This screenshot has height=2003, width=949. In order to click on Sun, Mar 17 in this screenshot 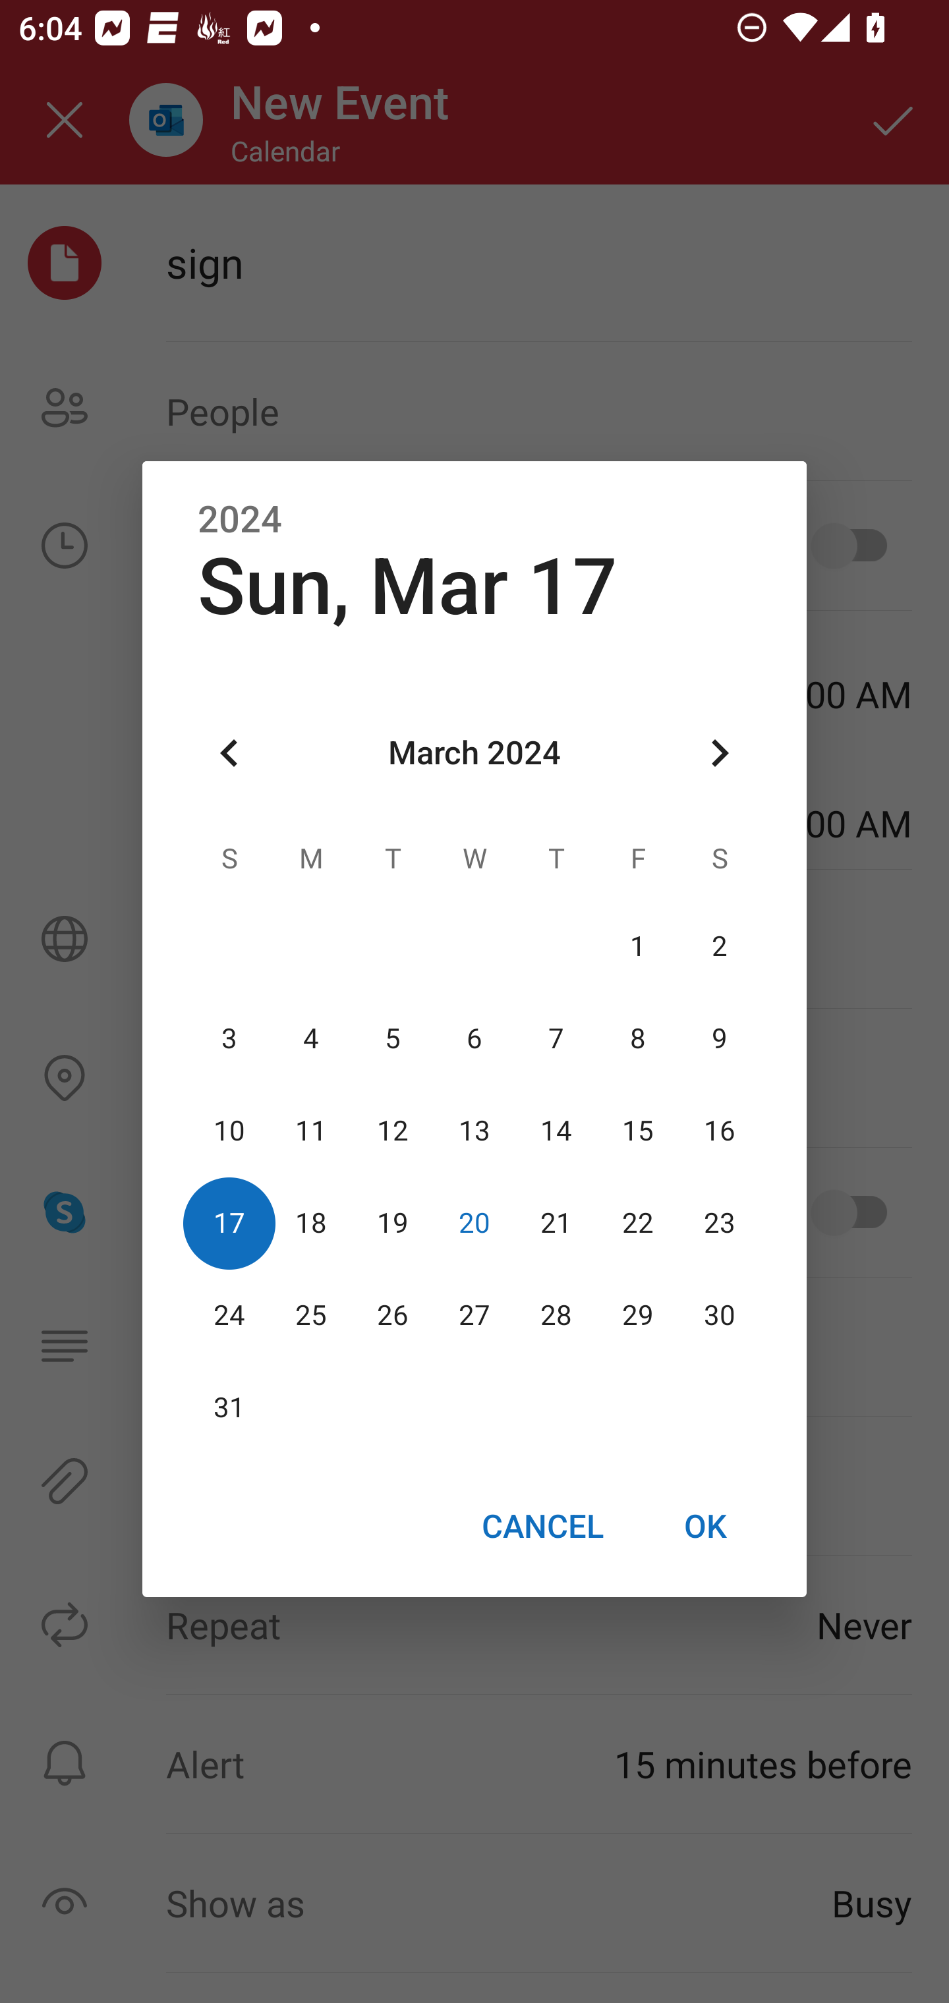, I will do `click(407, 586)`.